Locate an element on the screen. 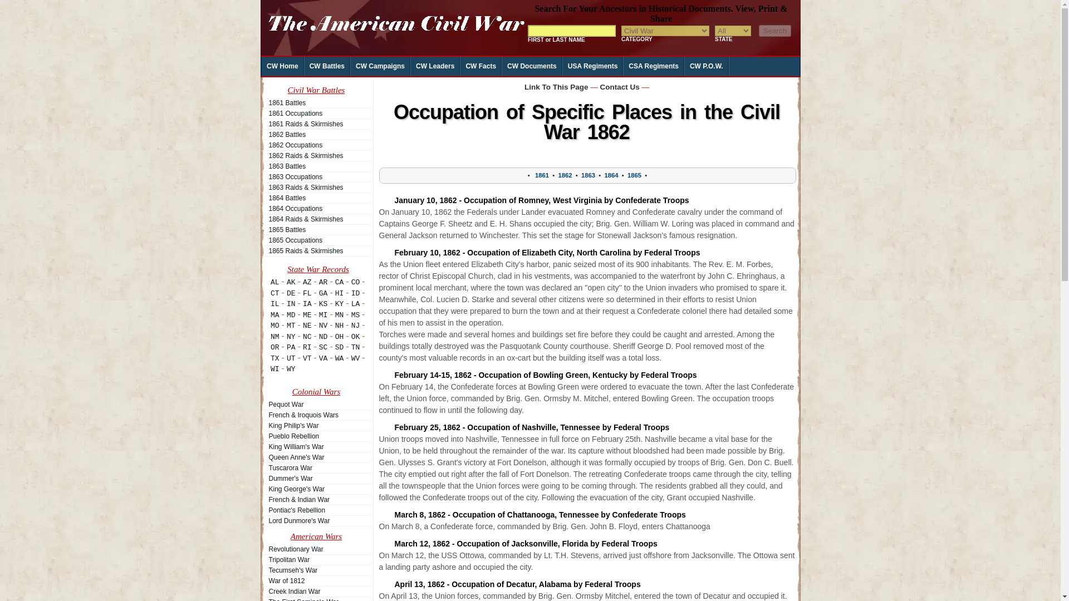 This screenshot has height=601, width=1069. USA Regiments is located at coordinates (593, 66).